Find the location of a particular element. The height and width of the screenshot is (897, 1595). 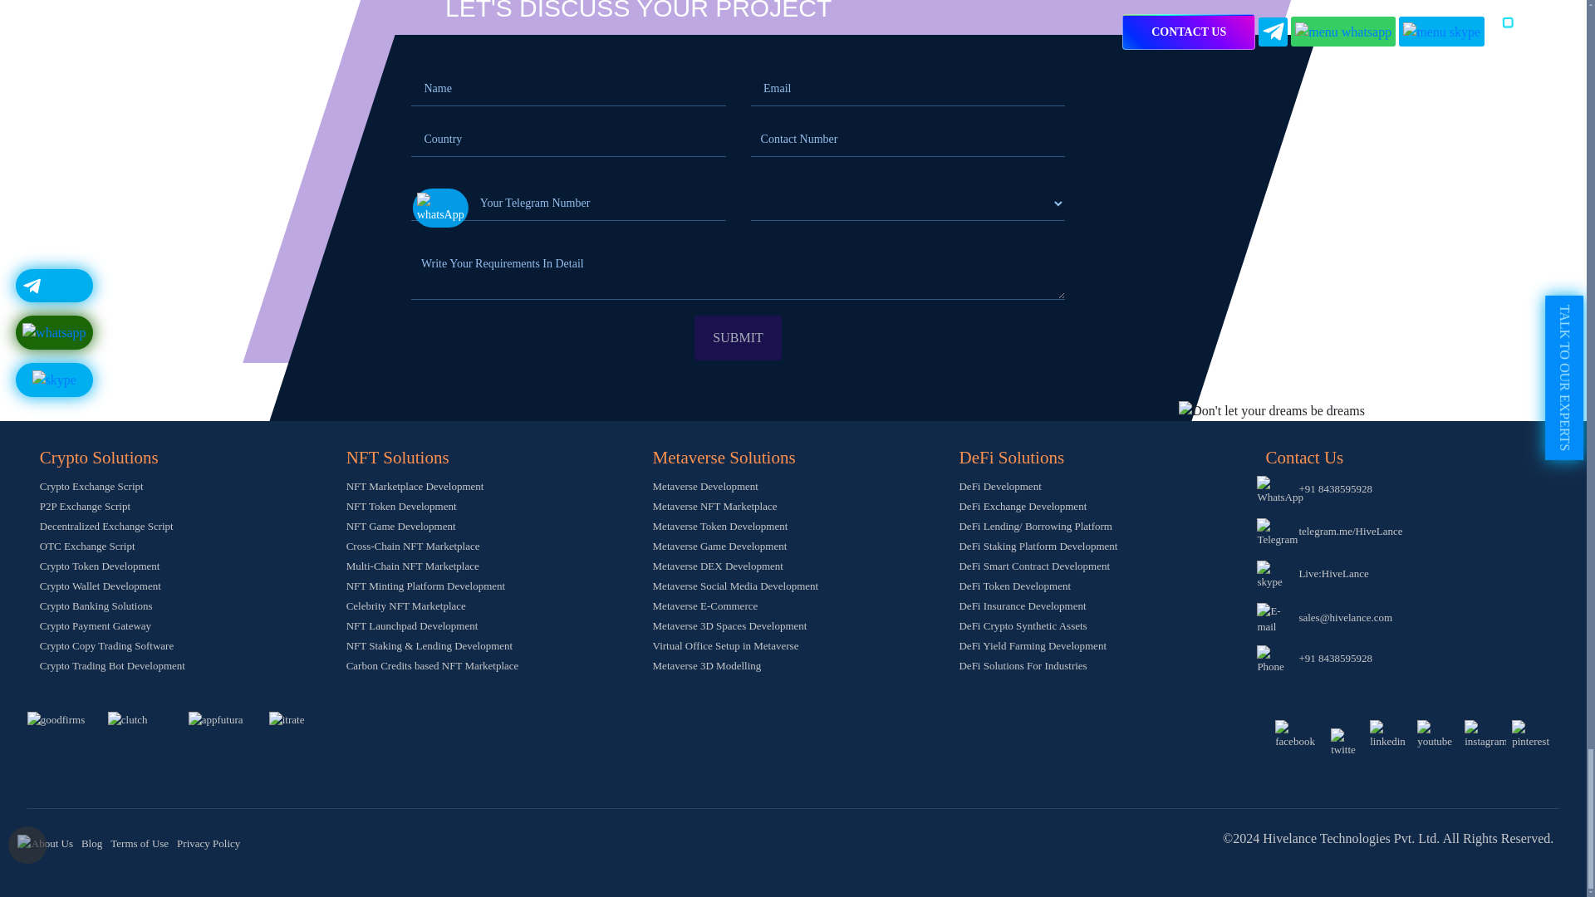

E-mail is located at coordinates (1274, 618).